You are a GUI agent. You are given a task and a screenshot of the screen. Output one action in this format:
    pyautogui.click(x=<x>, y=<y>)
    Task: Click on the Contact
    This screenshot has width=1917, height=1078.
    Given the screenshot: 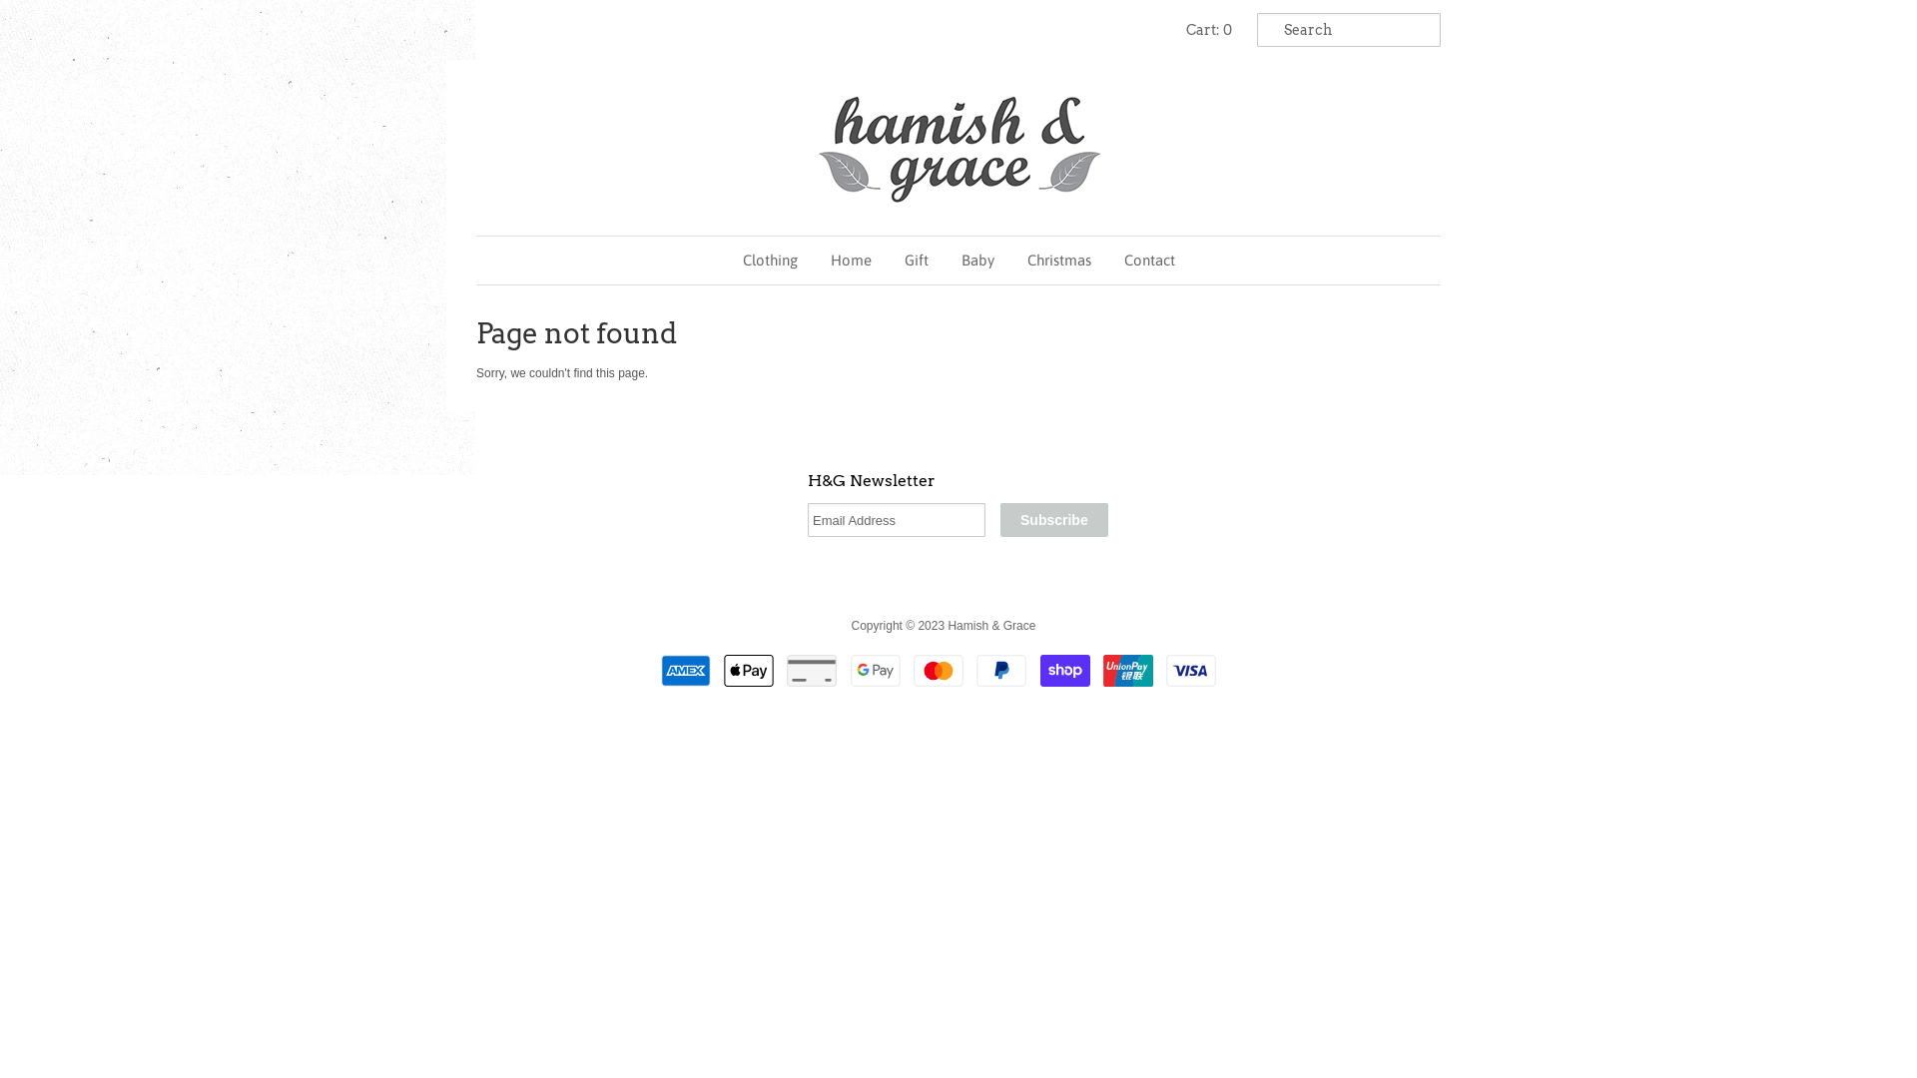 What is the action you would take?
    pyautogui.click(x=1148, y=261)
    